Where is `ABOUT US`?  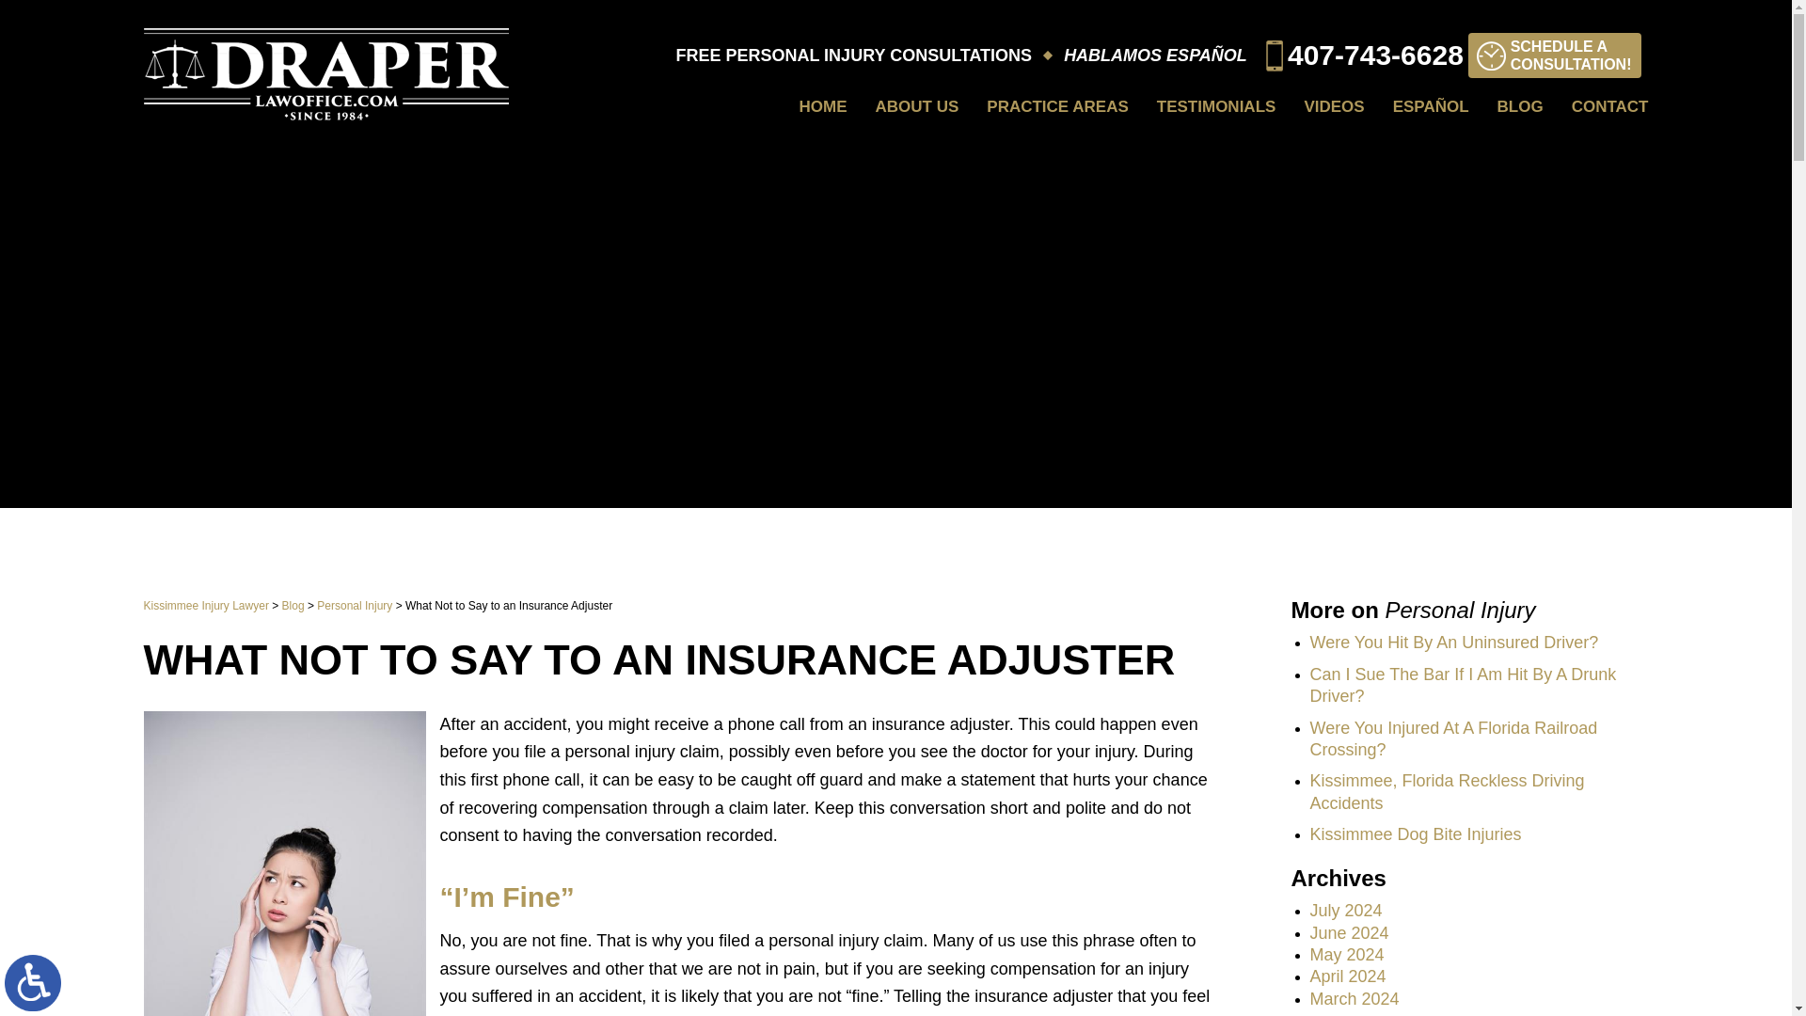 ABOUT US is located at coordinates (354, 606).